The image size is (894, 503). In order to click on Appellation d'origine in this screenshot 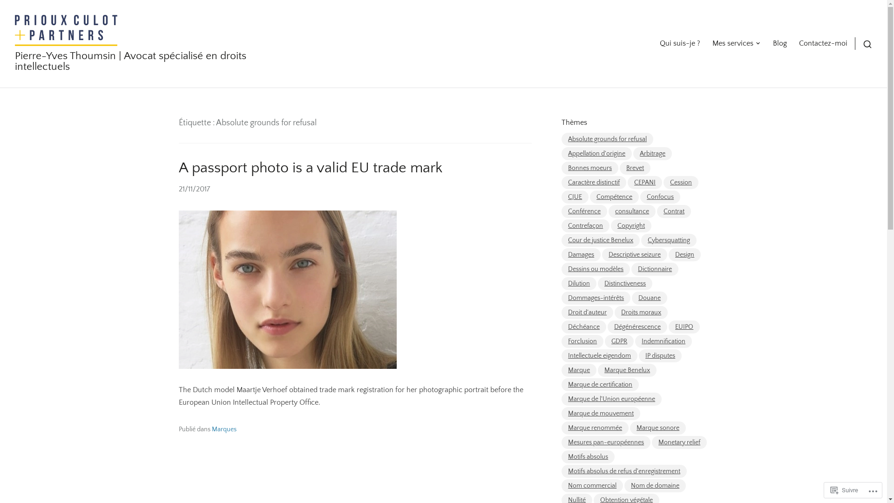, I will do `click(597, 154)`.